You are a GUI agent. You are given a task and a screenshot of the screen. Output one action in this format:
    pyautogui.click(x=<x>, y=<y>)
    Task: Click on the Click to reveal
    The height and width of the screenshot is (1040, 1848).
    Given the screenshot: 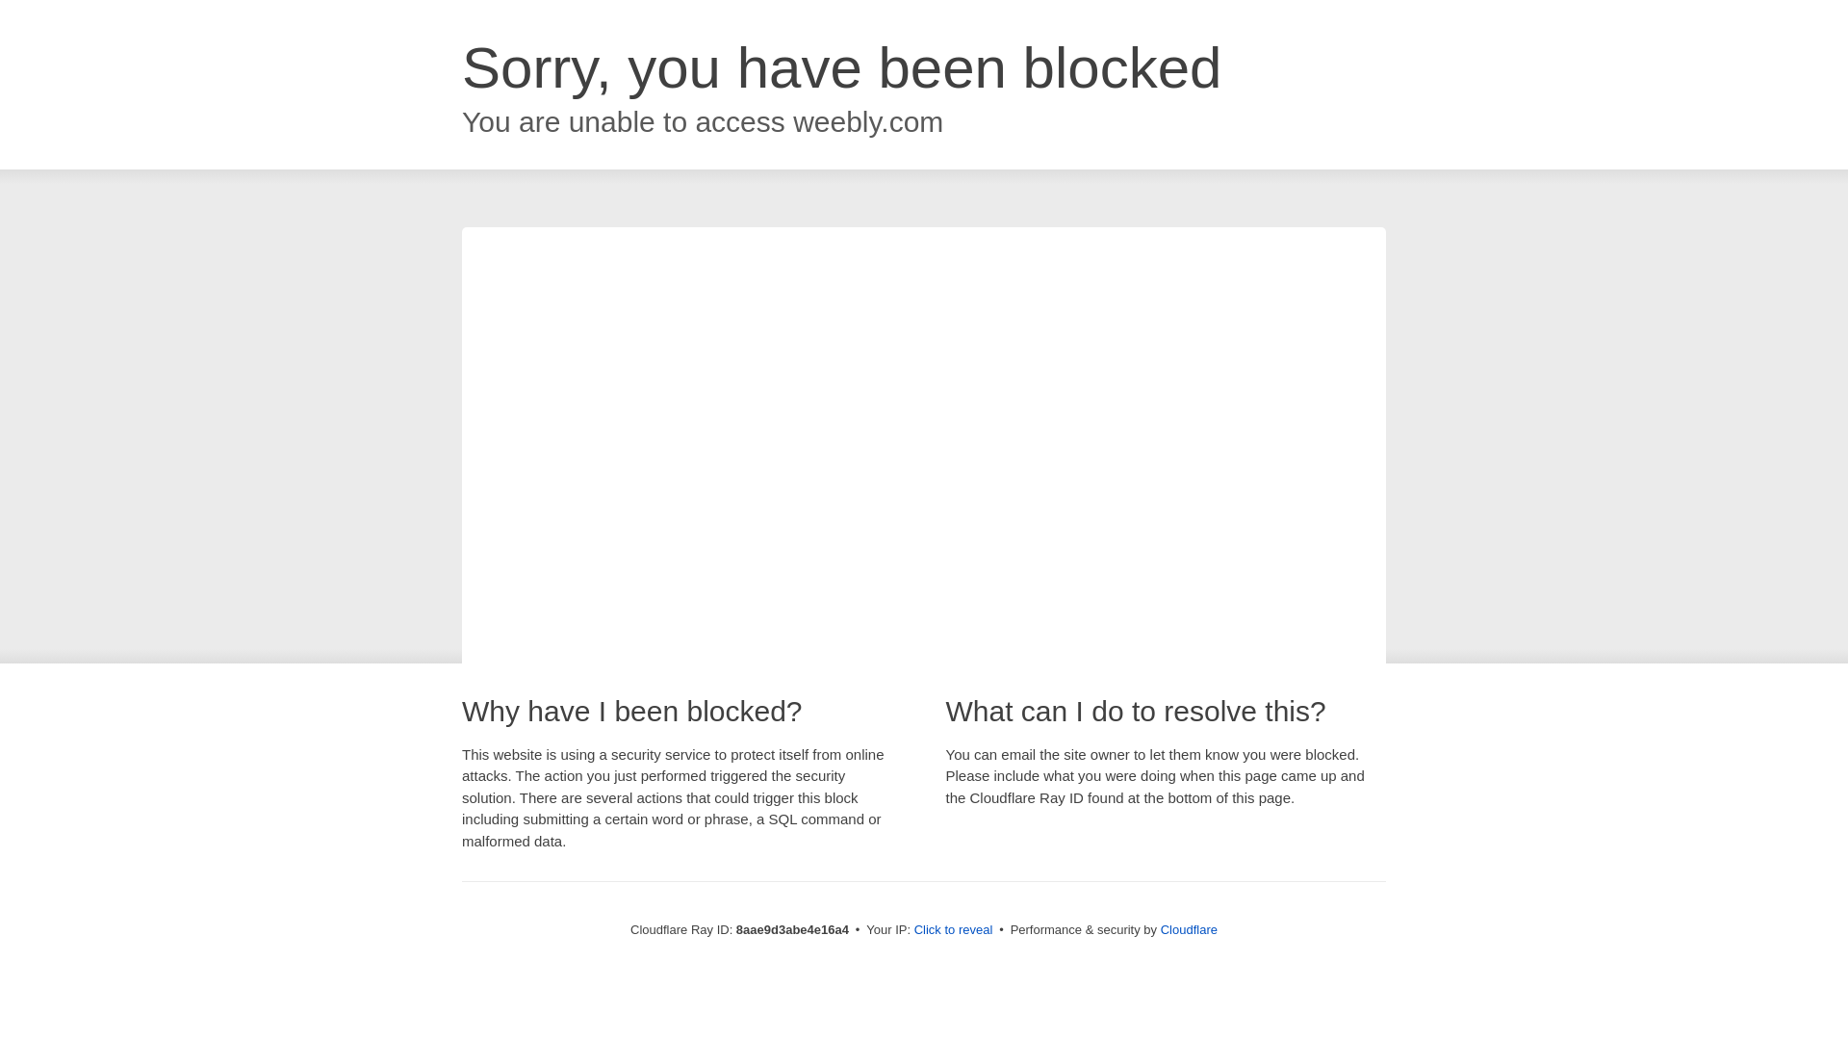 What is the action you would take?
    pyautogui.click(x=954, y=930)
    